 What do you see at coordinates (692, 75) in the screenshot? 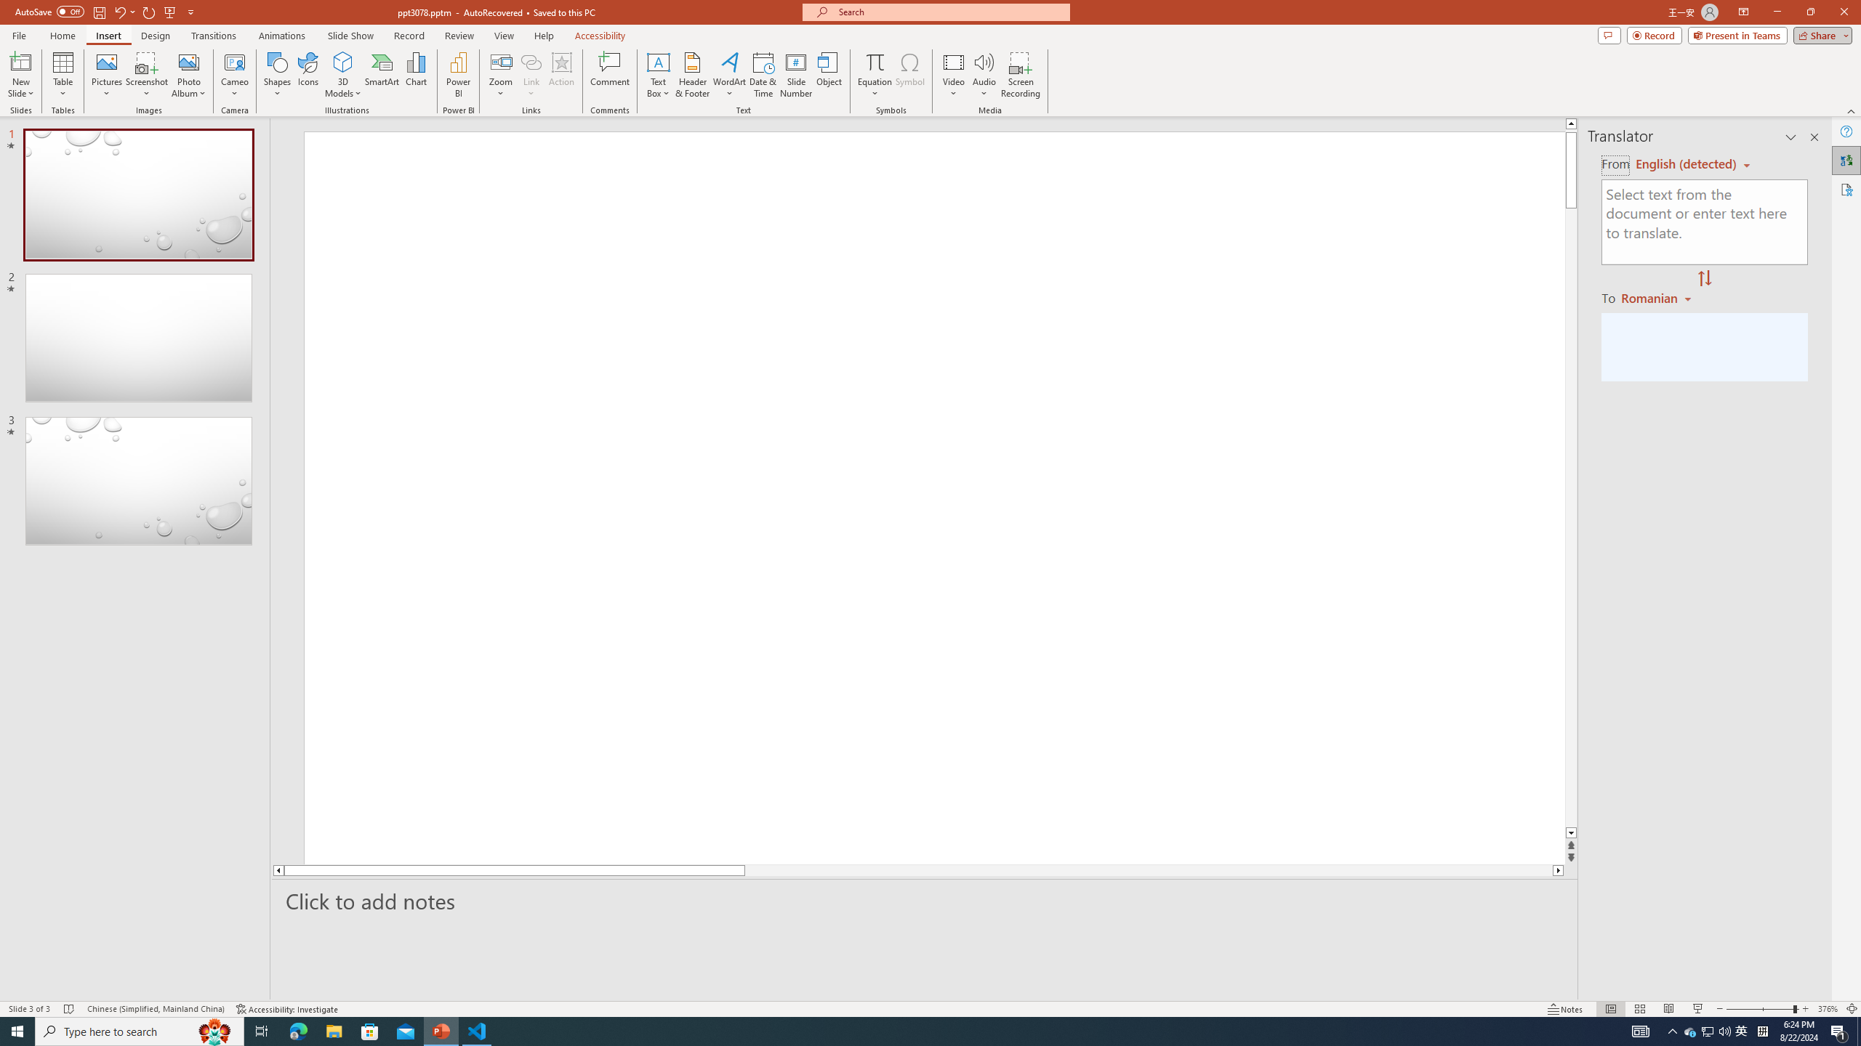
I see `Header & Footer...` at bounding box center [692, 75].